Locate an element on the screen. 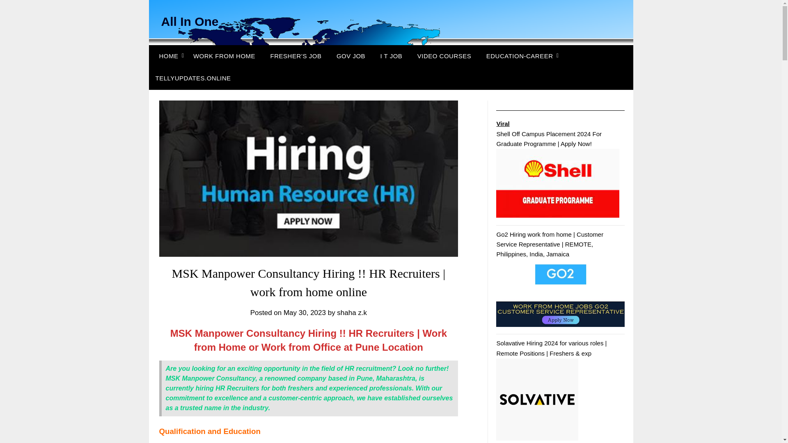  GOV JOB is located at coordinates (351, 56).